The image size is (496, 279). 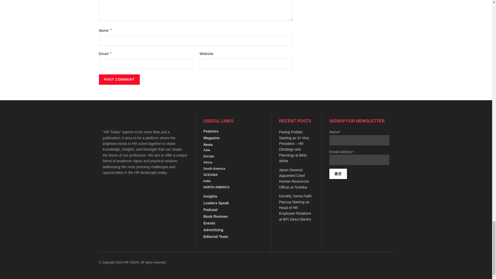 I want to click on Post Comment, so click(x=119, y=80).